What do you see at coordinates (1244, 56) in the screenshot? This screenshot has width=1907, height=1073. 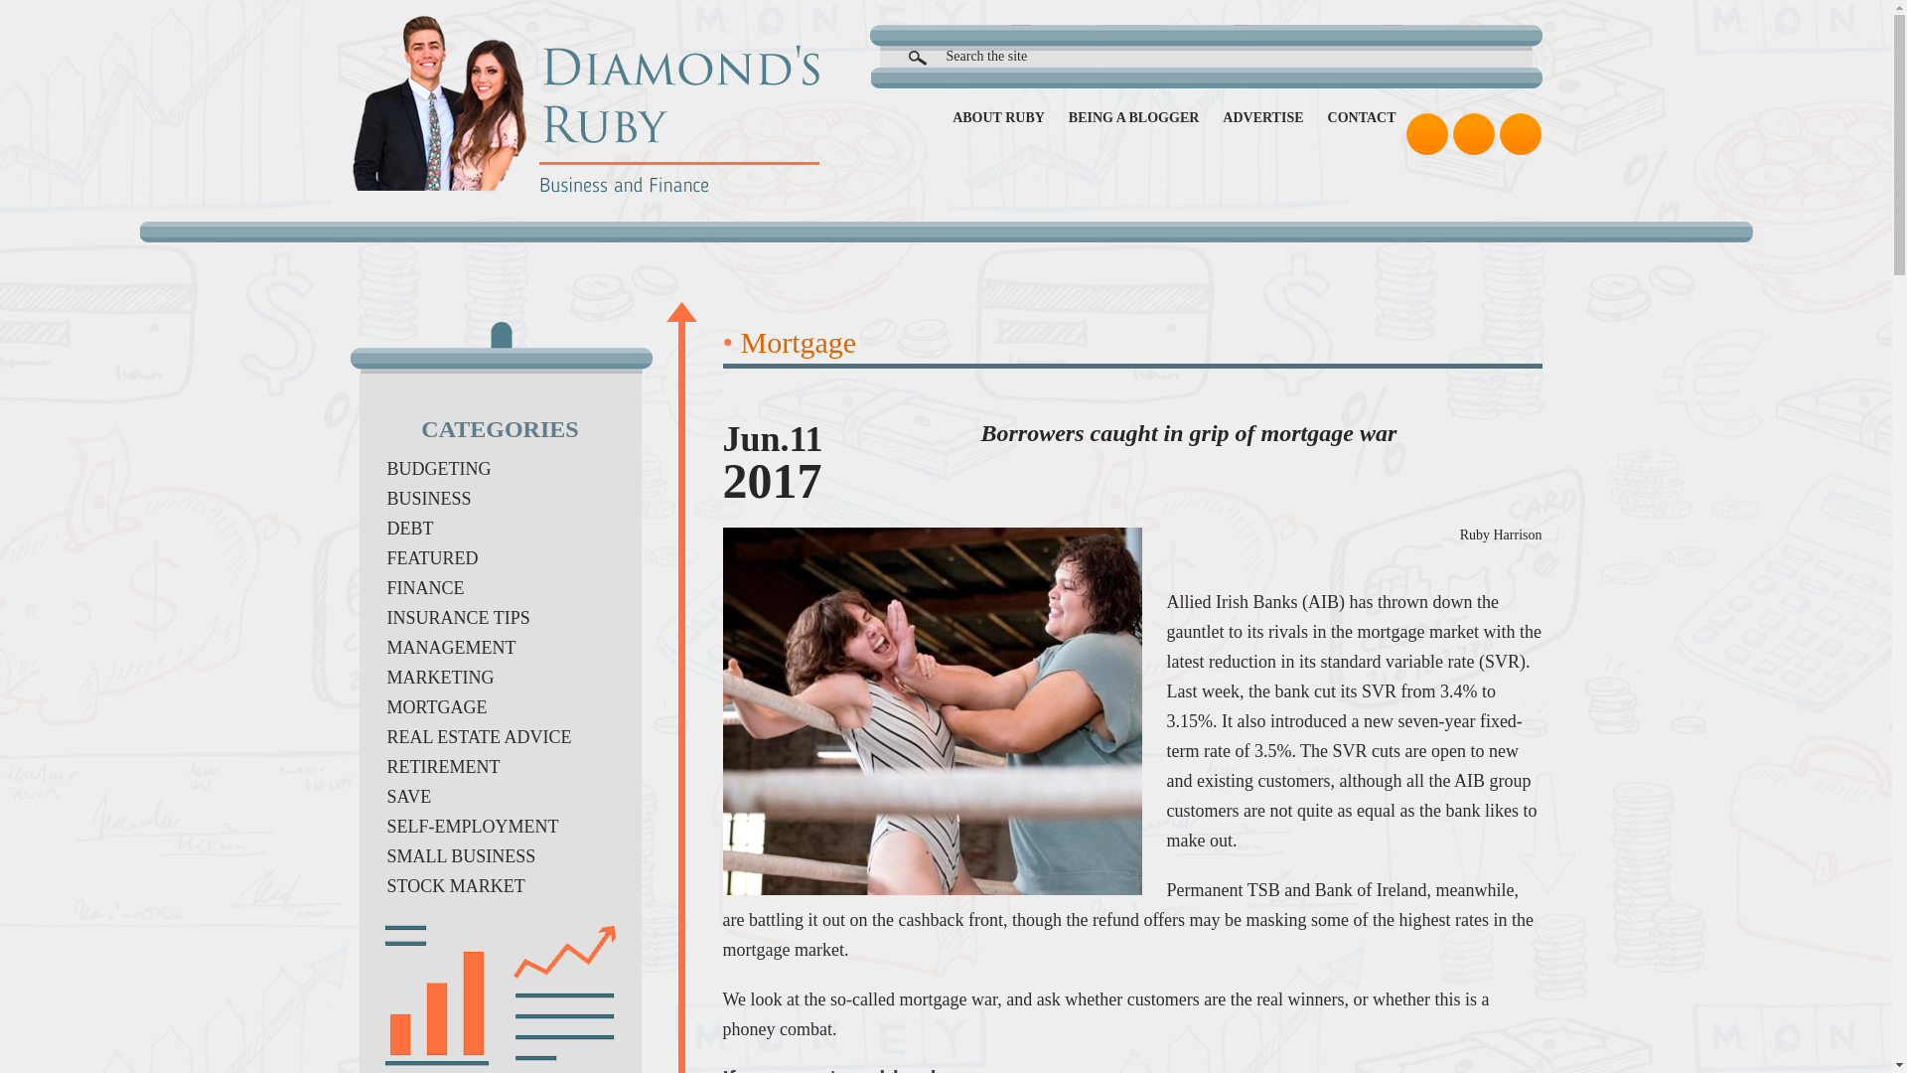 I see `Search the site` at bounding box center [1244, 56].